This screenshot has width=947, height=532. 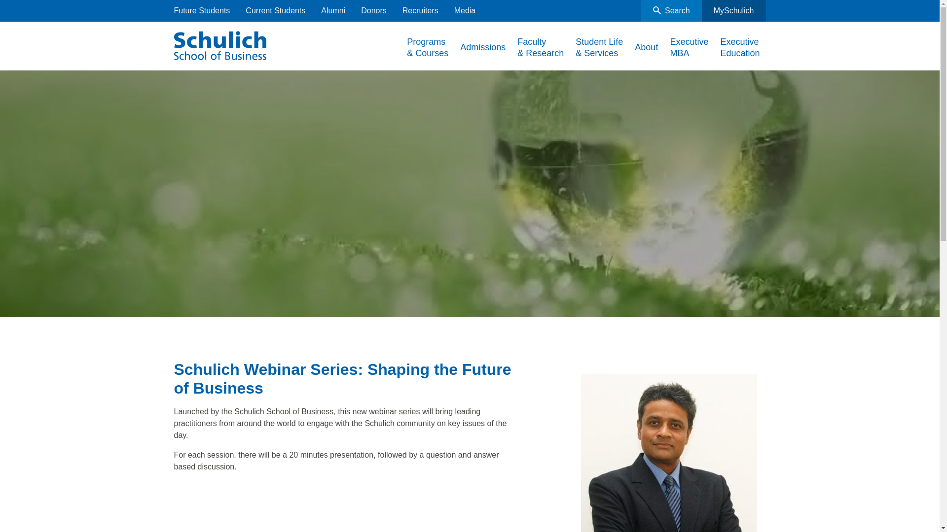 What do you see at coordinates (734, 11) in the screenshot?
I see `MySchulich` at bounding box center [734, 11].